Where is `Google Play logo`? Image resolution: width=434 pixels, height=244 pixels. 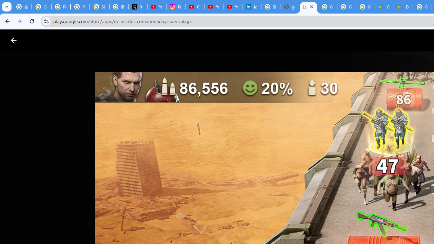
Google Play logo is located at coordinates (38, 40).